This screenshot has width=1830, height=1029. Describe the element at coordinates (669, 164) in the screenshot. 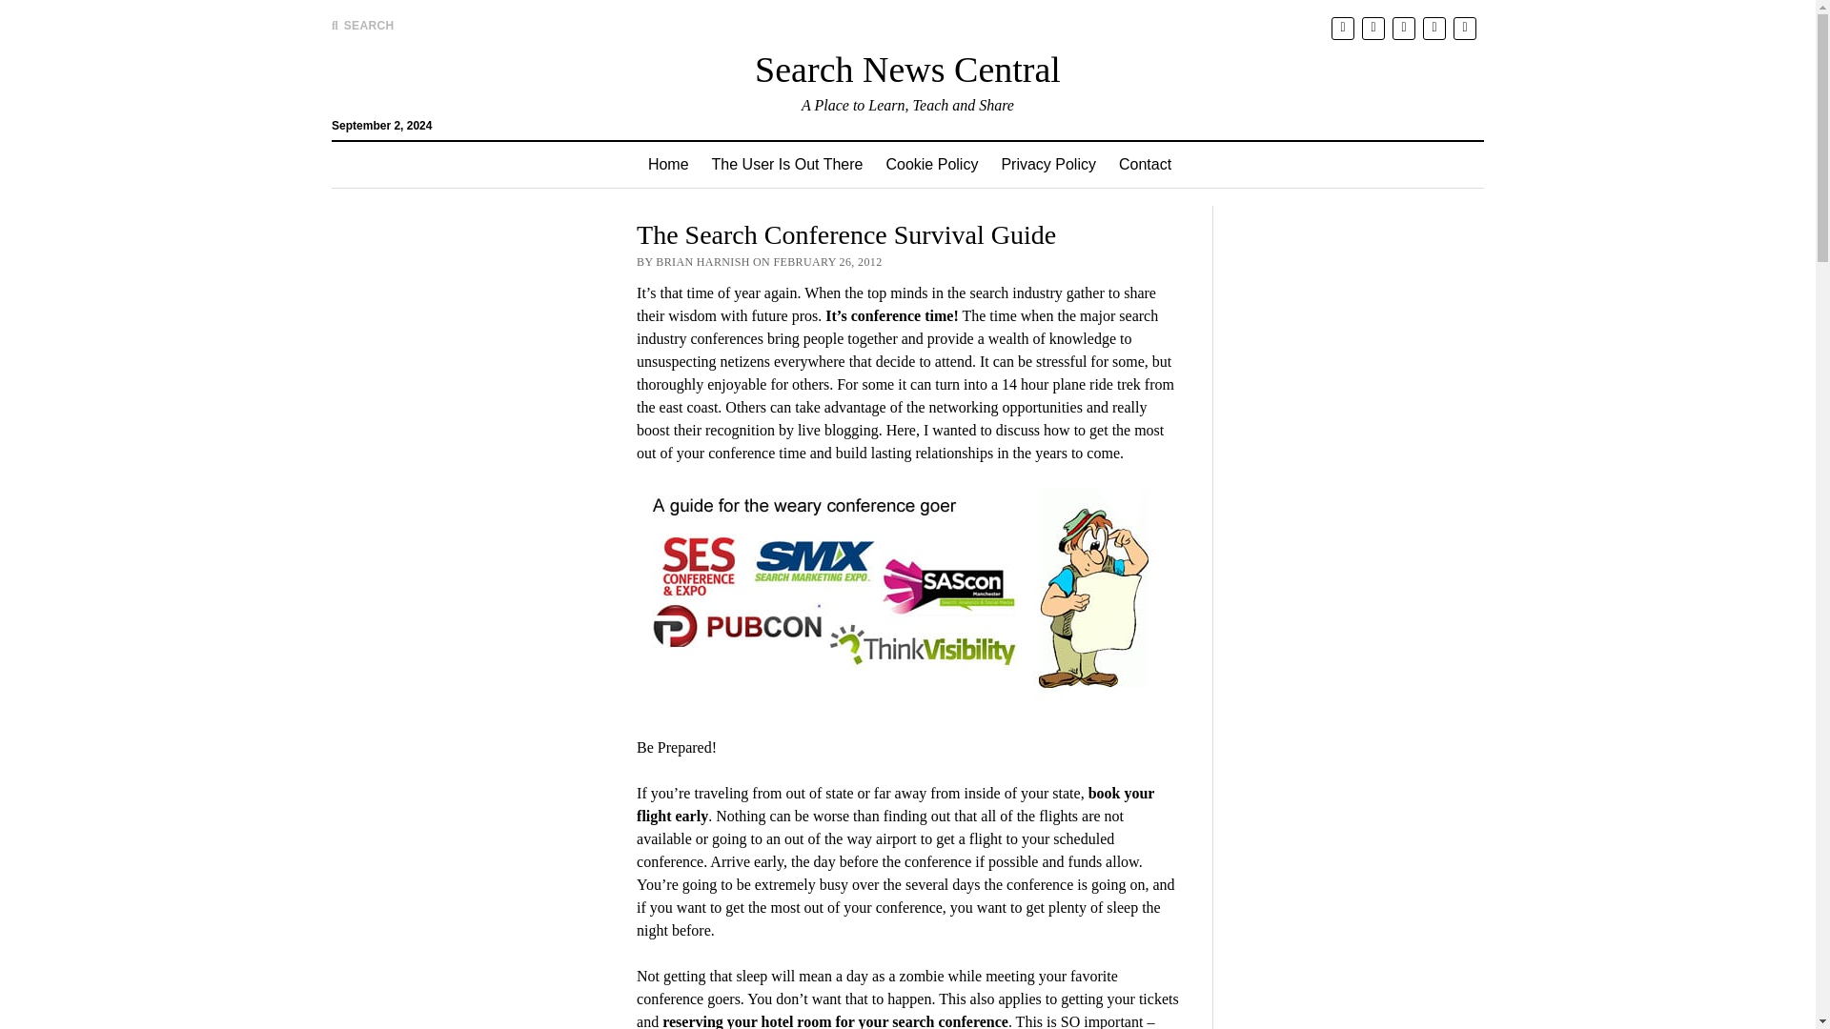

I see `Home` at that location.